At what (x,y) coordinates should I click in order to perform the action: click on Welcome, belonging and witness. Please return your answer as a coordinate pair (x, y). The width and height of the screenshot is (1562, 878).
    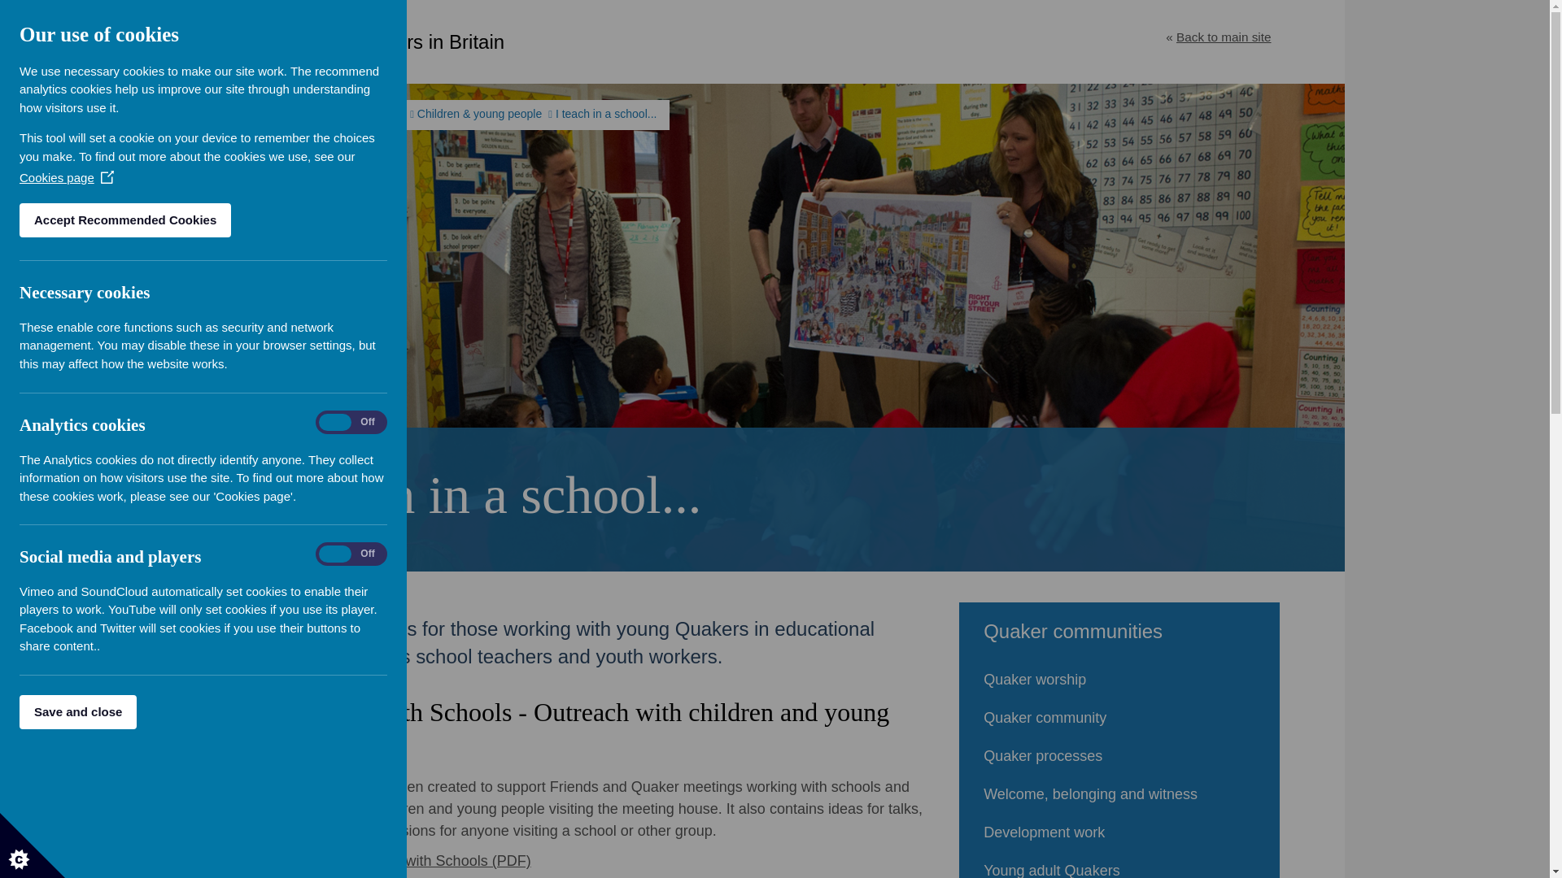
    Looking at the image, I should click on (1119, 794).